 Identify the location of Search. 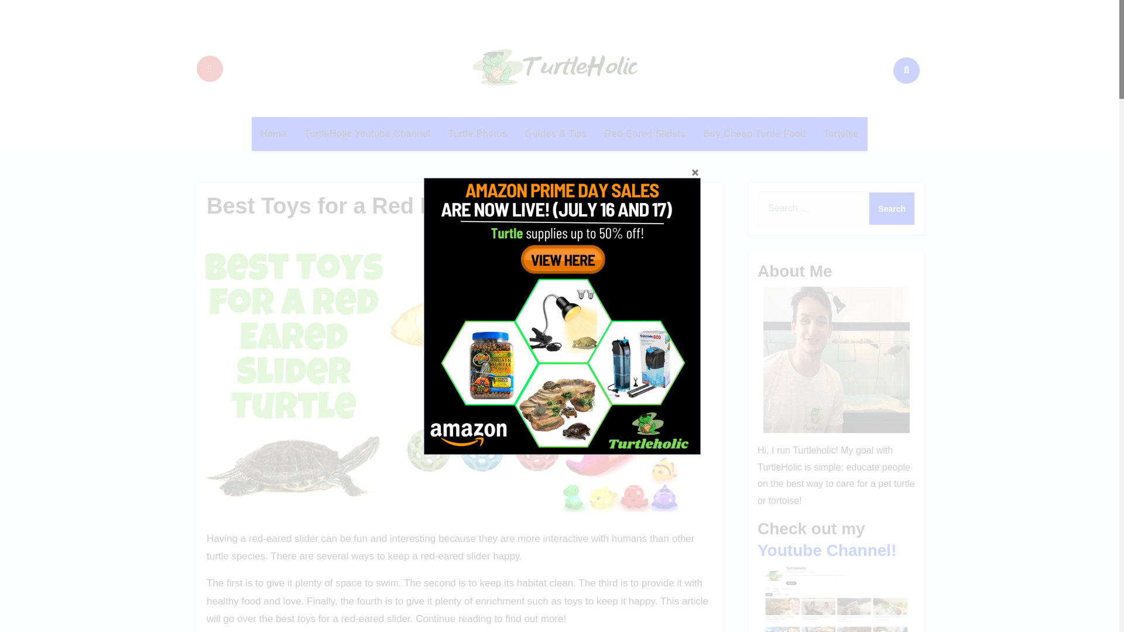
(892, 208).